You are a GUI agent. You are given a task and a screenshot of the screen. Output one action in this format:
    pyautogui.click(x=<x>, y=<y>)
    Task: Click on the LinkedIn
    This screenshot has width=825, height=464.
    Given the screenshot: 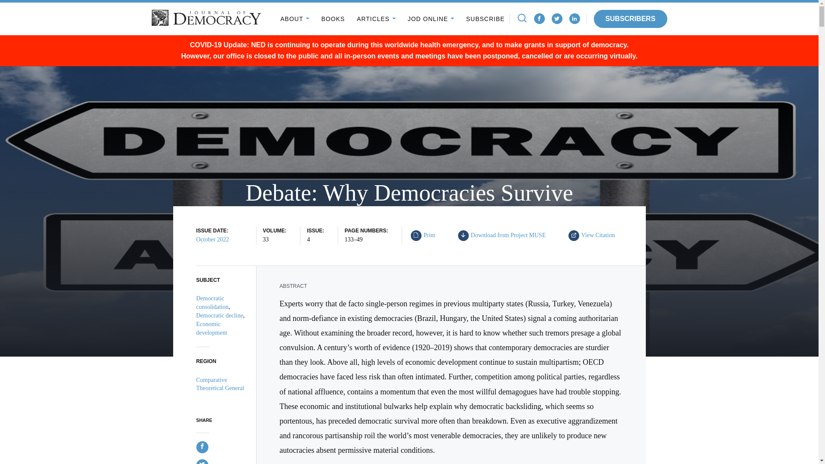 What is the action you would take?
    pyautogui.click(x=294, y=18)
    